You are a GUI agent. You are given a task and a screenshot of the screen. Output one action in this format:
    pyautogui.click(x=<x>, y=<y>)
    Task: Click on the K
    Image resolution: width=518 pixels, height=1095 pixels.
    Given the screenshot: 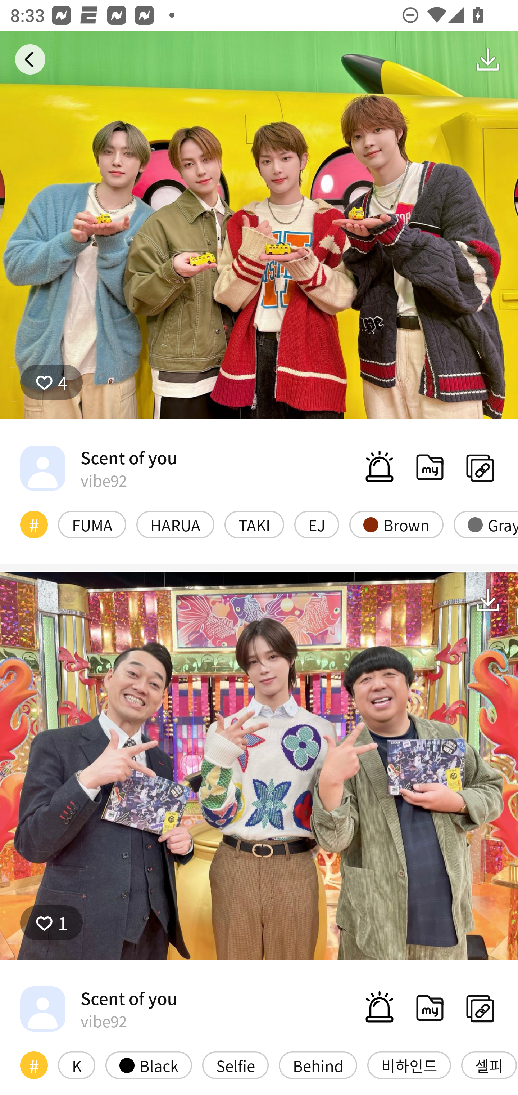 What is the action you would take?
    pyautogui.click(x=76, y=1065)
    